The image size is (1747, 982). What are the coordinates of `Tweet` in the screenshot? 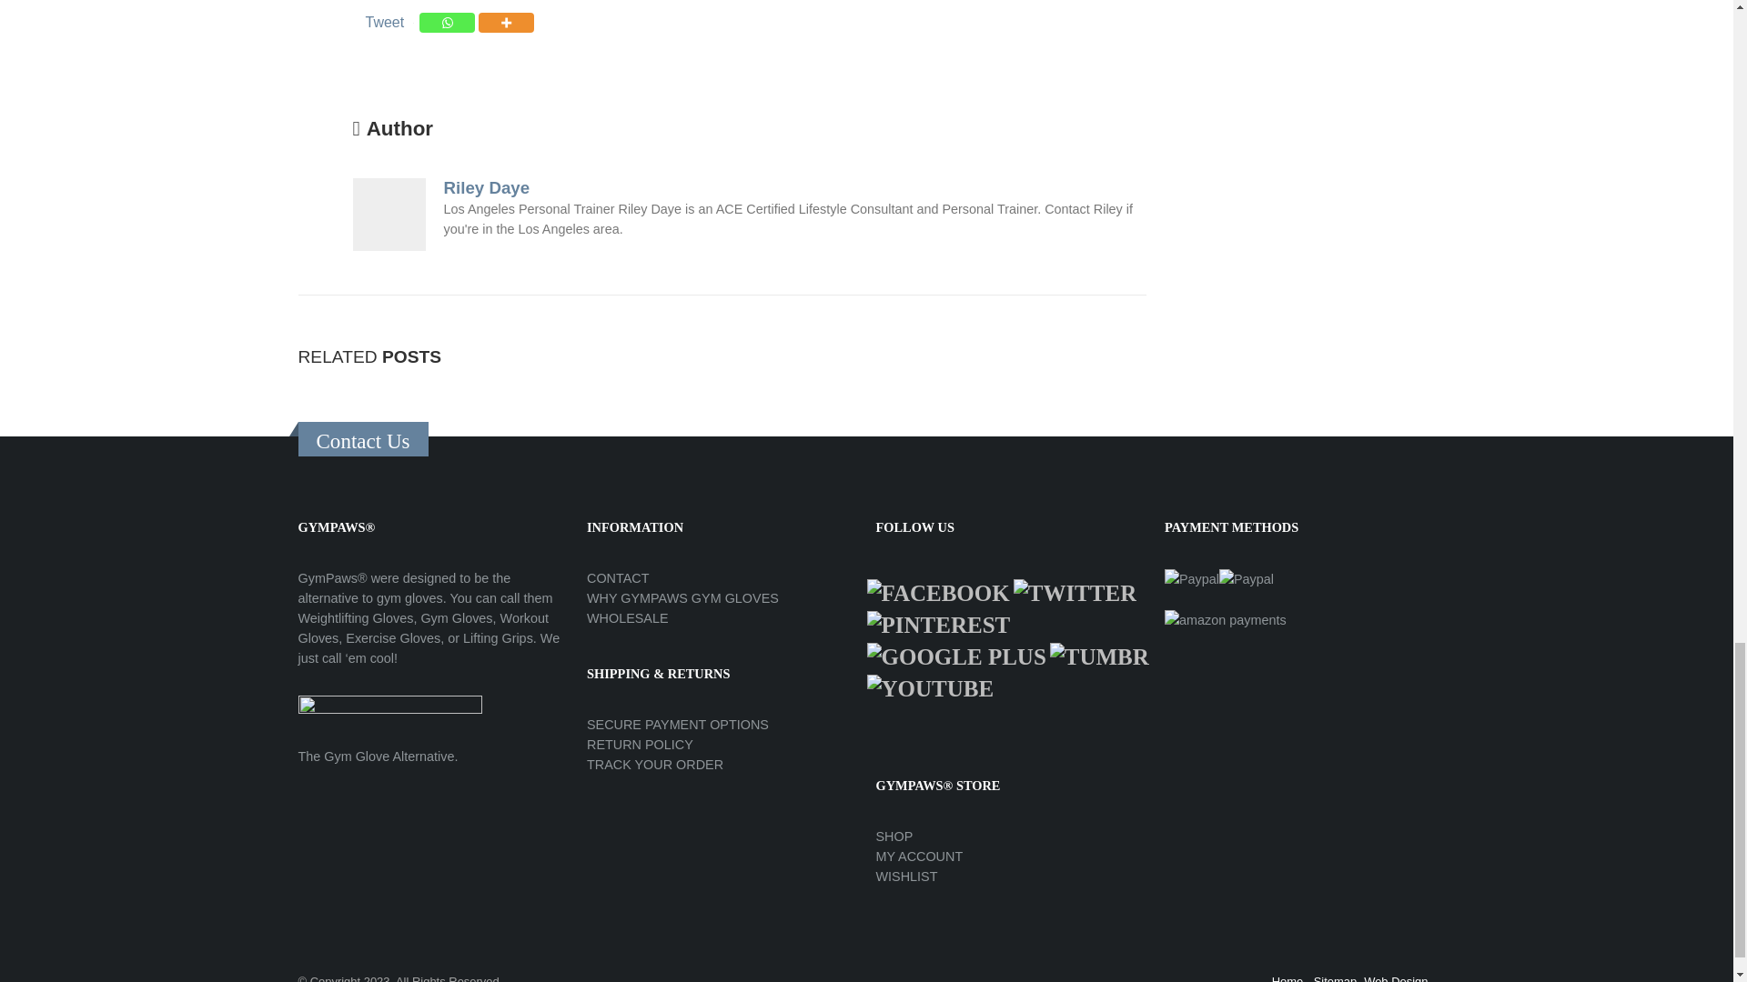 It's located at (385, 22).